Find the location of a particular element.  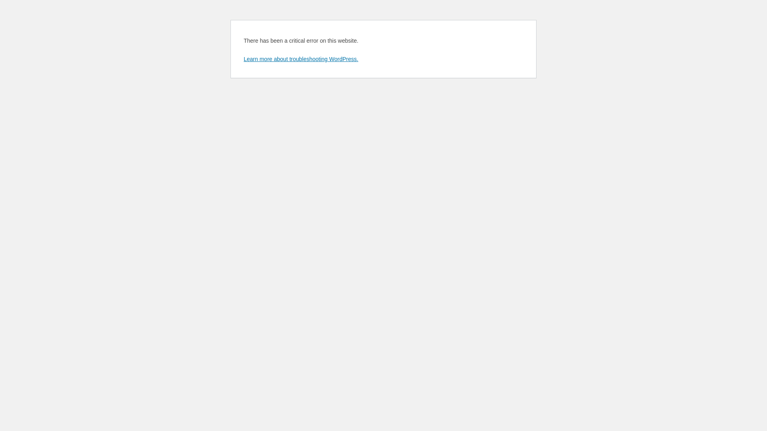

Learn more about troubleshooting WordPress. is located at coordinates (301, 59).